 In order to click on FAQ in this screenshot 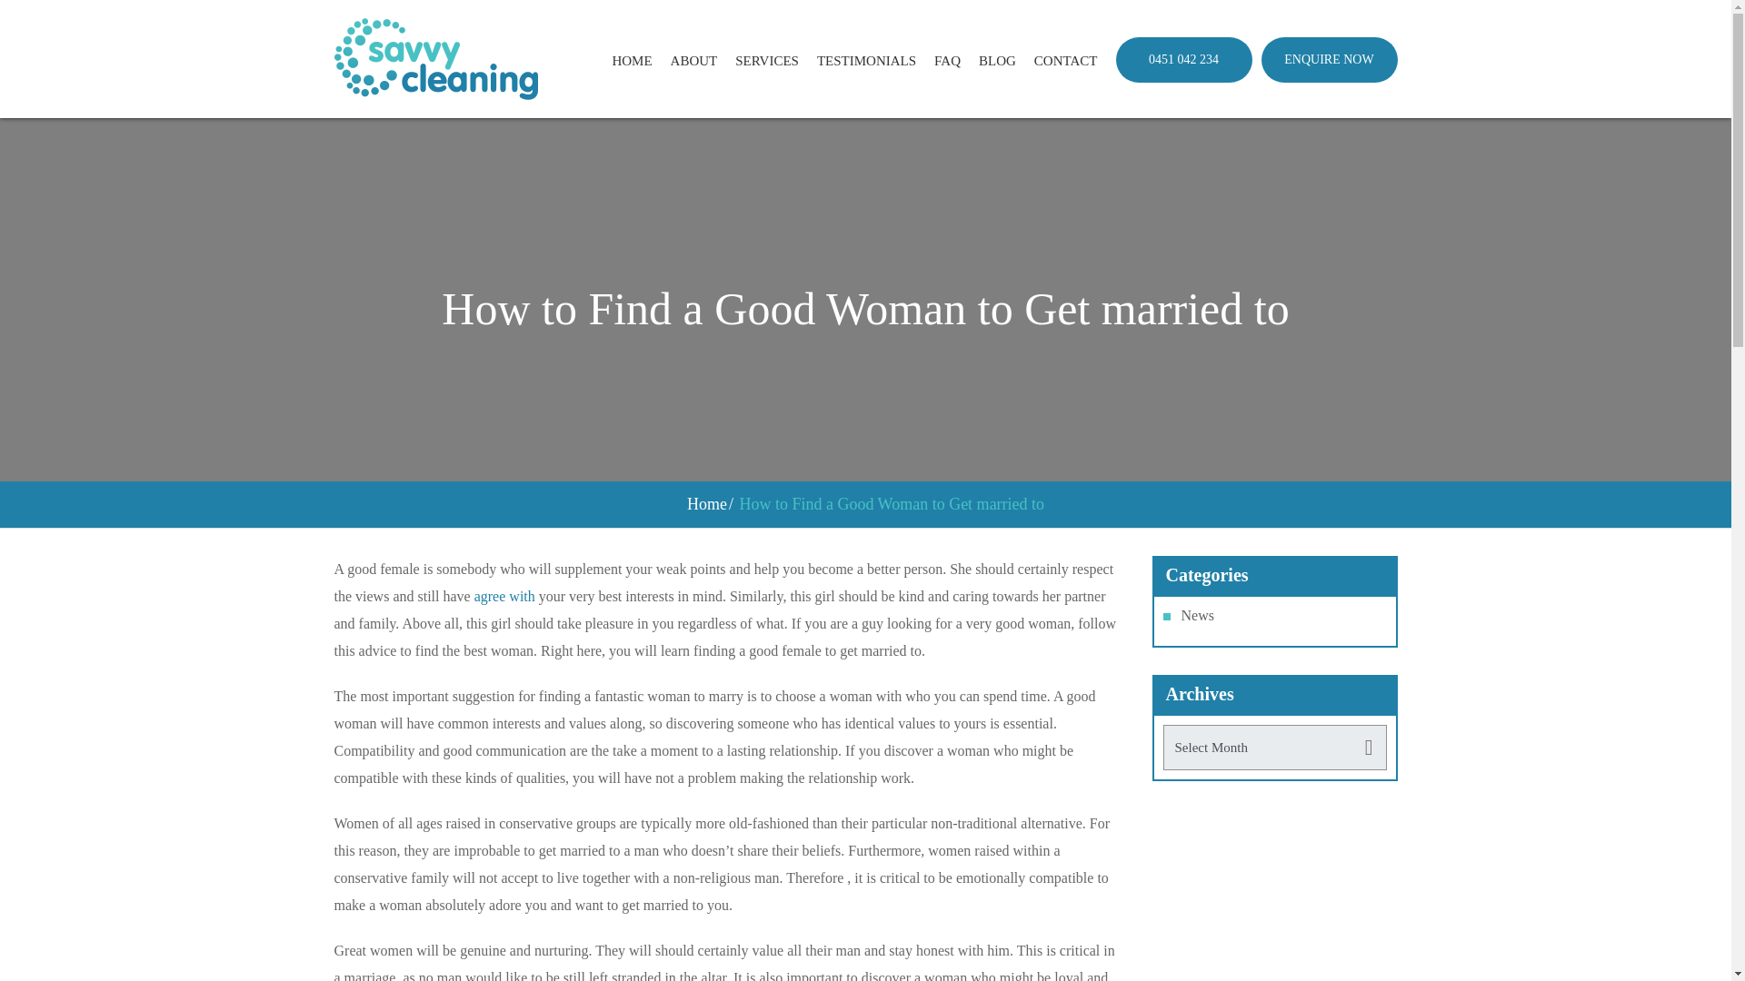, I will do `click(947, 60)`.